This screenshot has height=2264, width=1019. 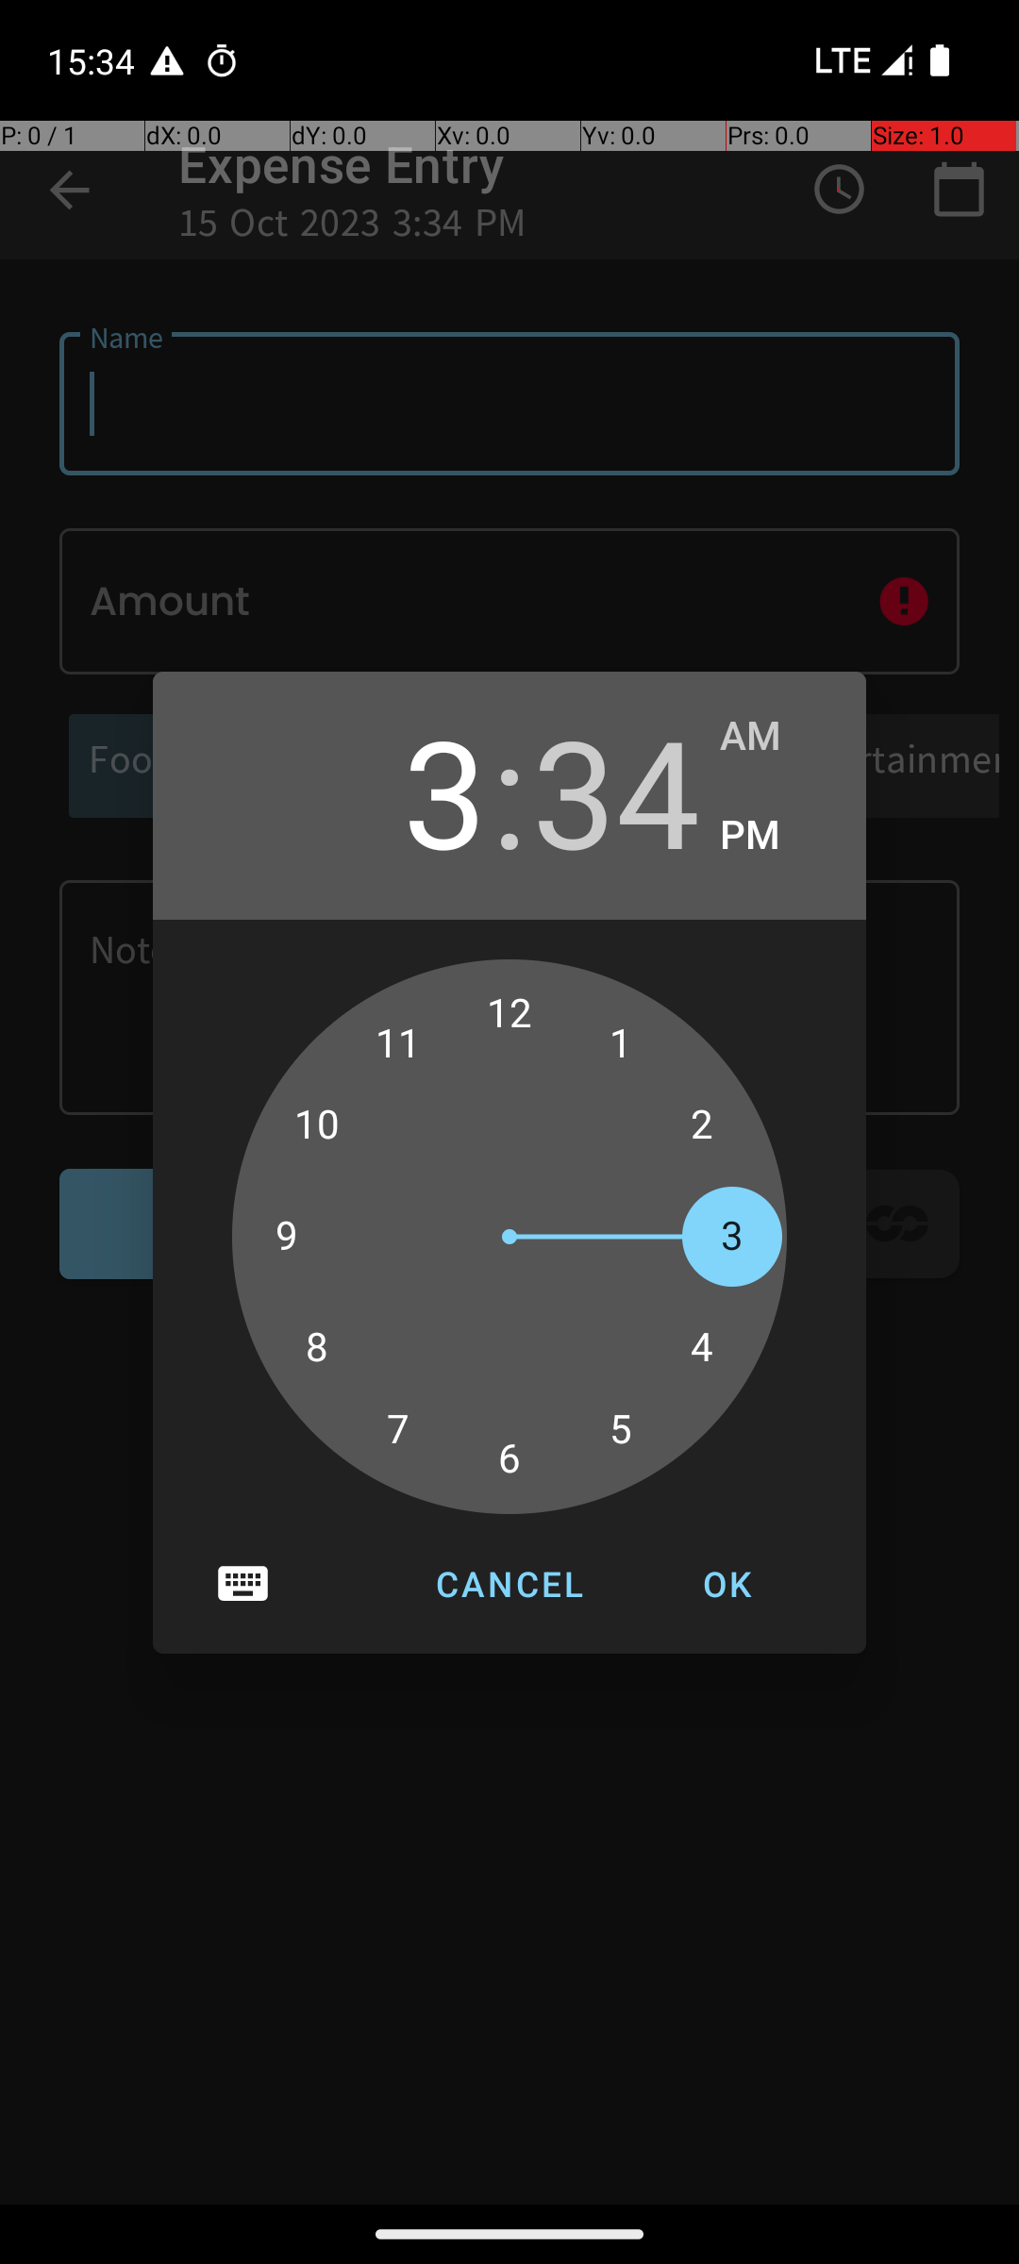 What do you see at coordinates (774, 737) in the screenshot?
I see `AM` at bounding box center [774, 737].